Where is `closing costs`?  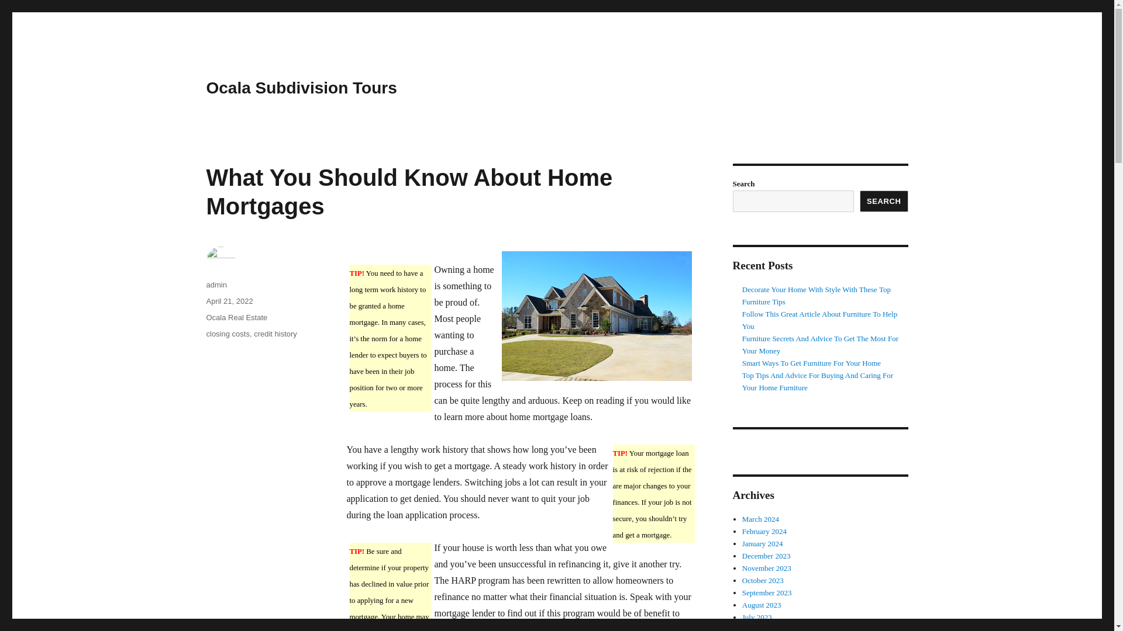 closing costs is located at coordinates (227, 333).